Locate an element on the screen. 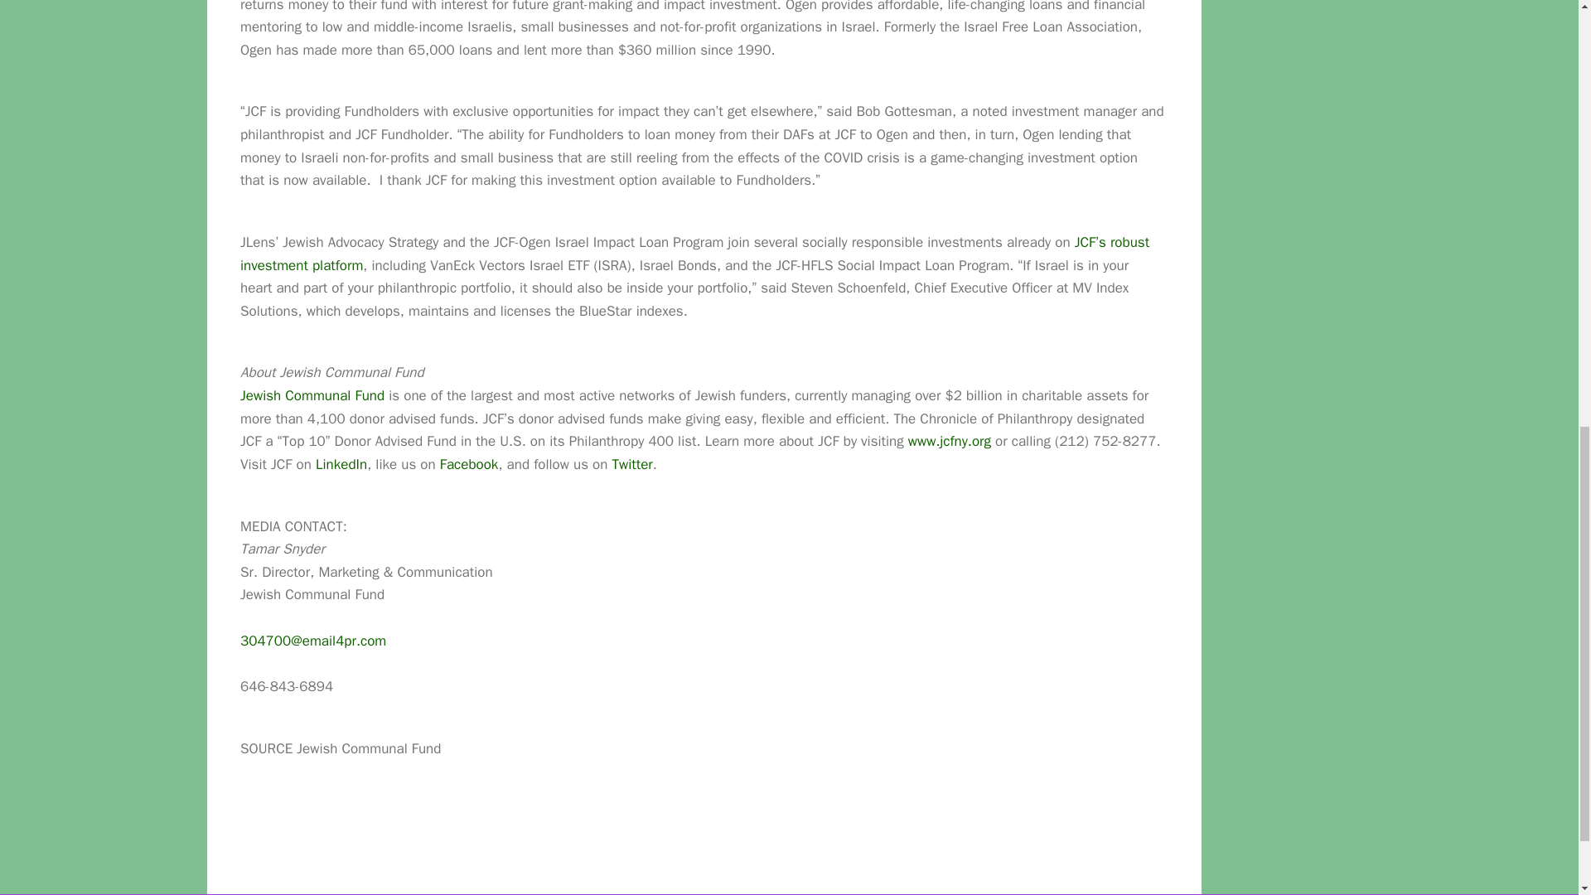  www.jcfny.org is located at coordinates (950, 441).